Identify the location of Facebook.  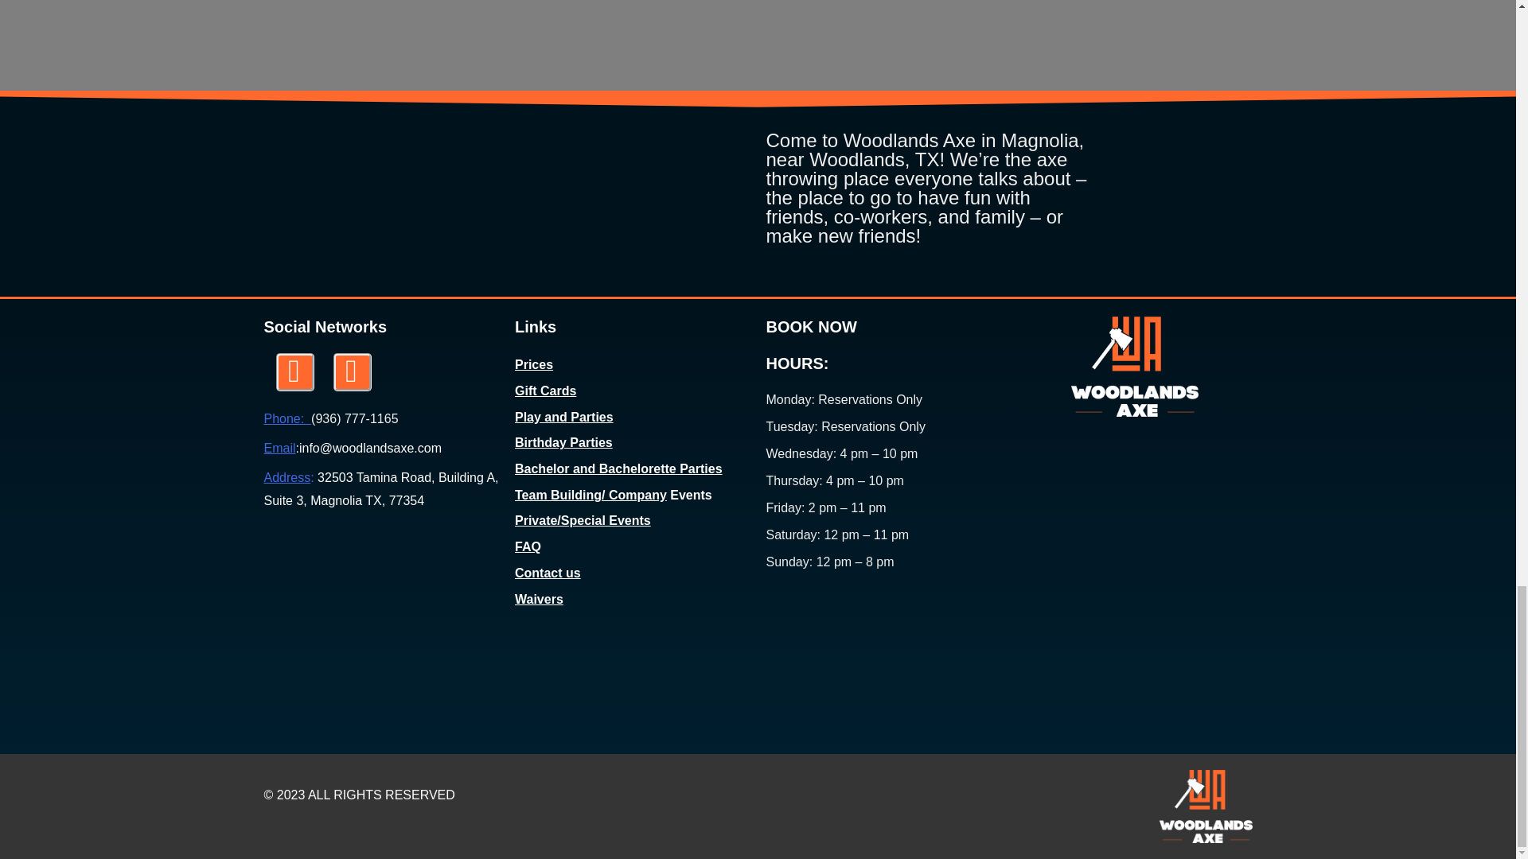
(352, 372).